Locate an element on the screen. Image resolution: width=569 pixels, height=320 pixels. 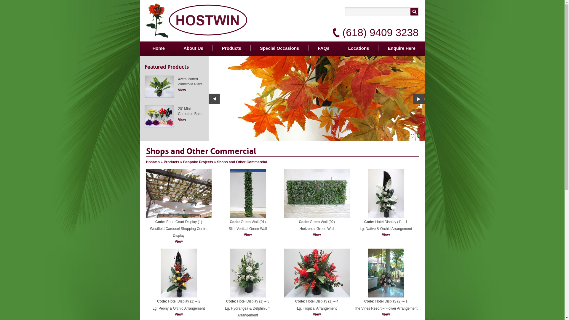
1 is located at coordinates (413, 136).